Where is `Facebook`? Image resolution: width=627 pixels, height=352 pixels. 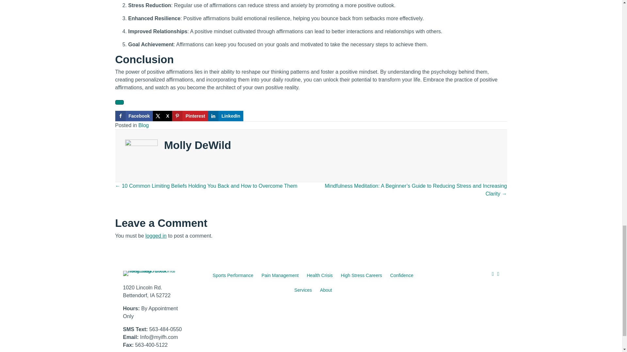 Facebook is located at coordinates (133, 116).